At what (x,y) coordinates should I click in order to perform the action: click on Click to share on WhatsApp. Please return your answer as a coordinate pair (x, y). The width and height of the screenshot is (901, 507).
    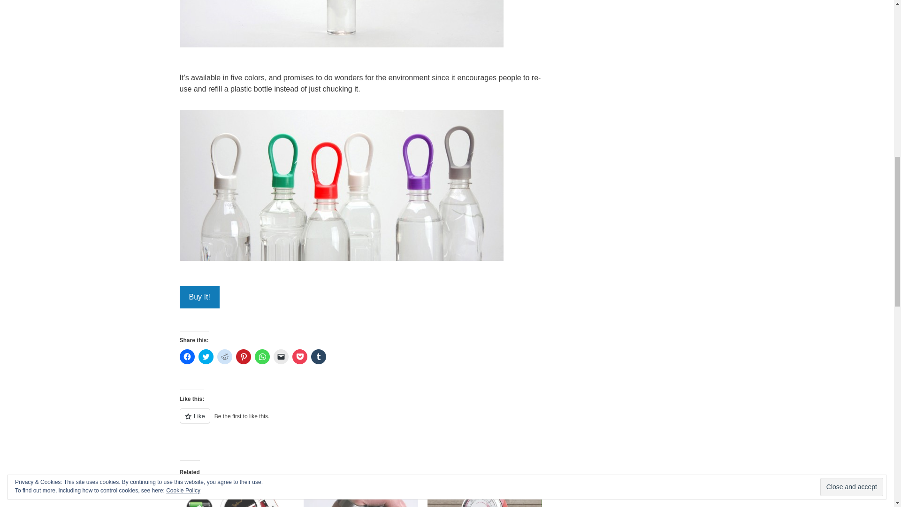
    Looking at the image, I should click on (262, 357).